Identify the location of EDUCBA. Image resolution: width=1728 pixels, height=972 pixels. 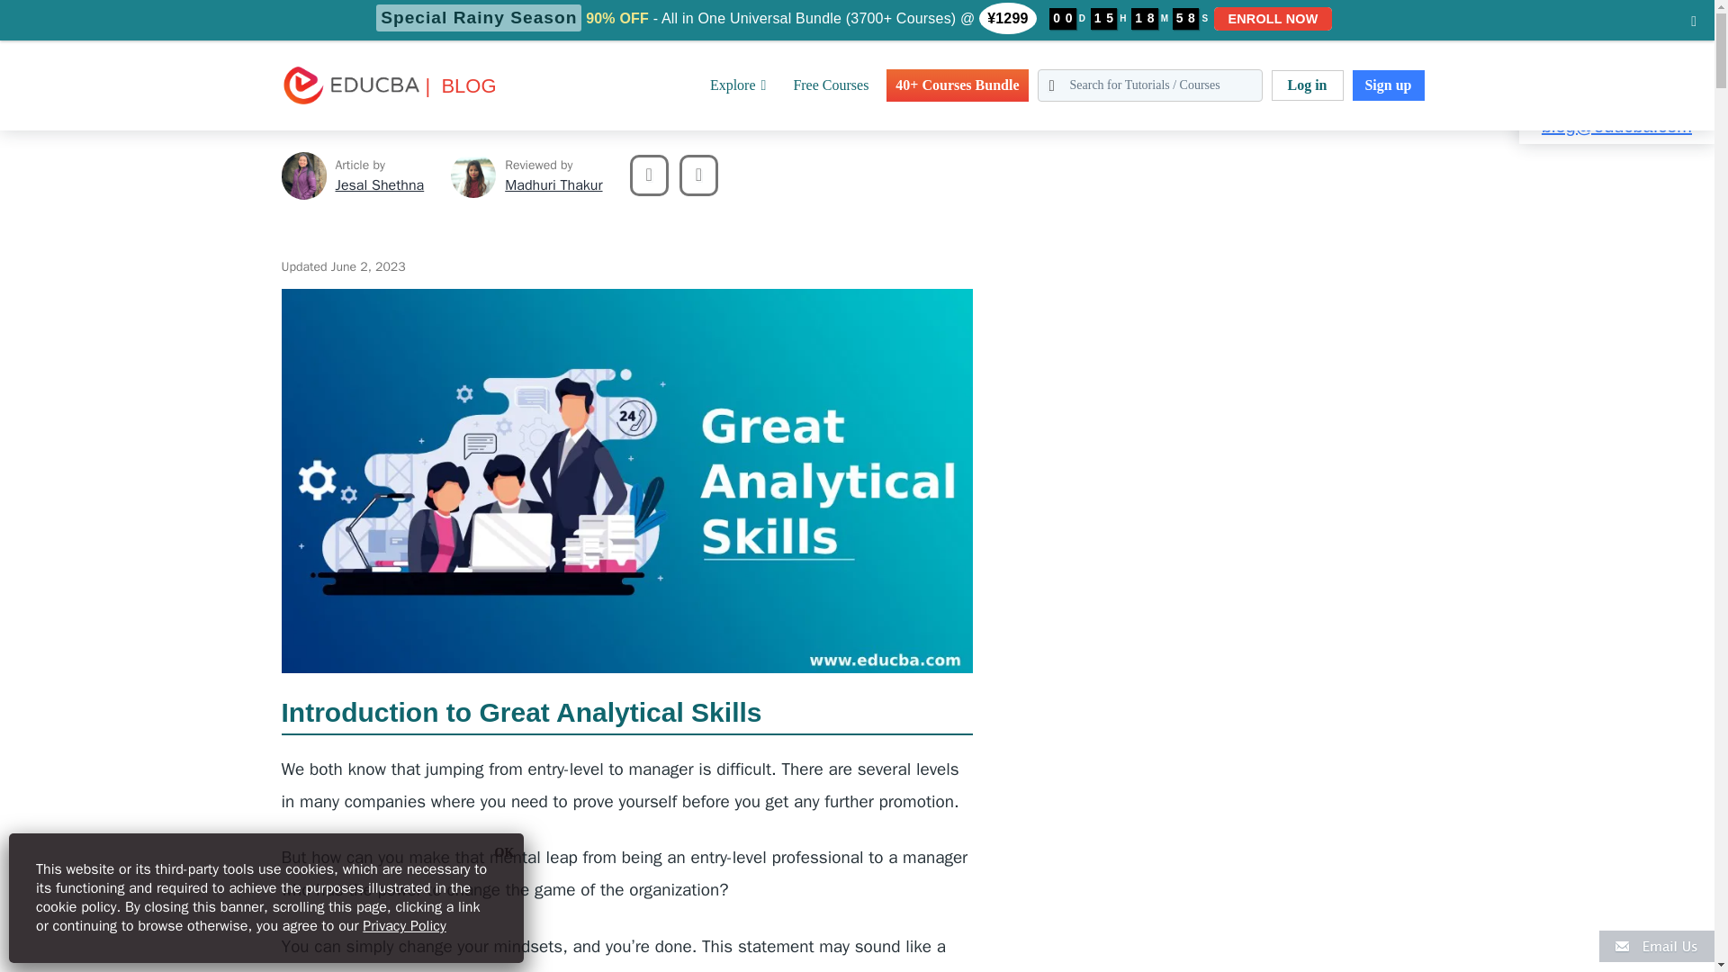
(308, 114).